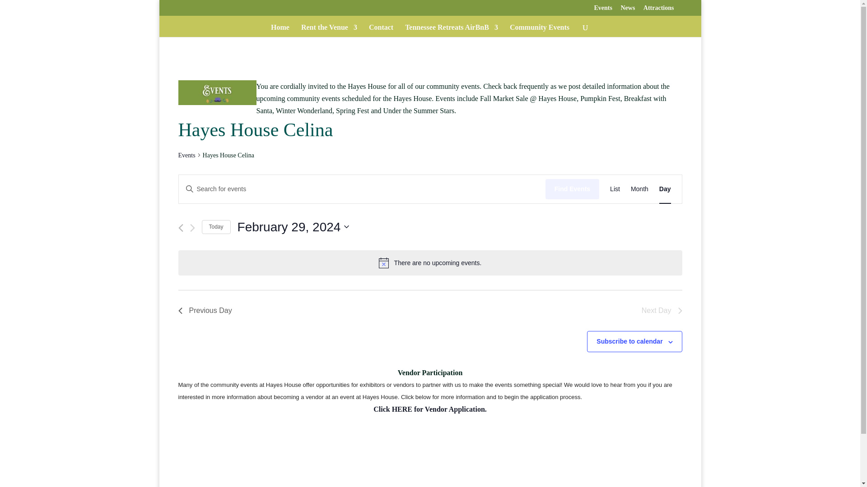  Describe the element at coordinates (216, 227) in the screenshot. I see `Click to select today's date` at that location.